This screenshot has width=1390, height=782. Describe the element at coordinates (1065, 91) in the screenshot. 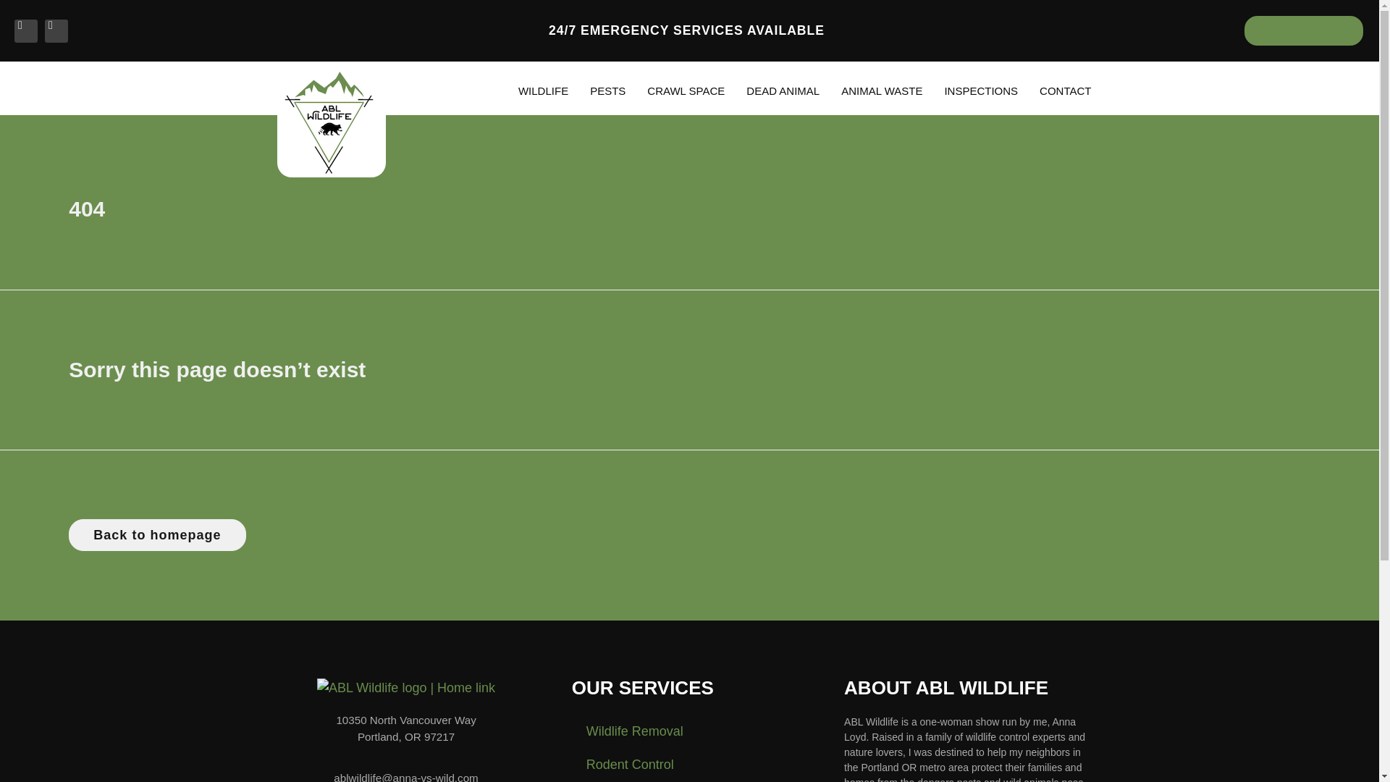

I see `CONTACT` at that location.